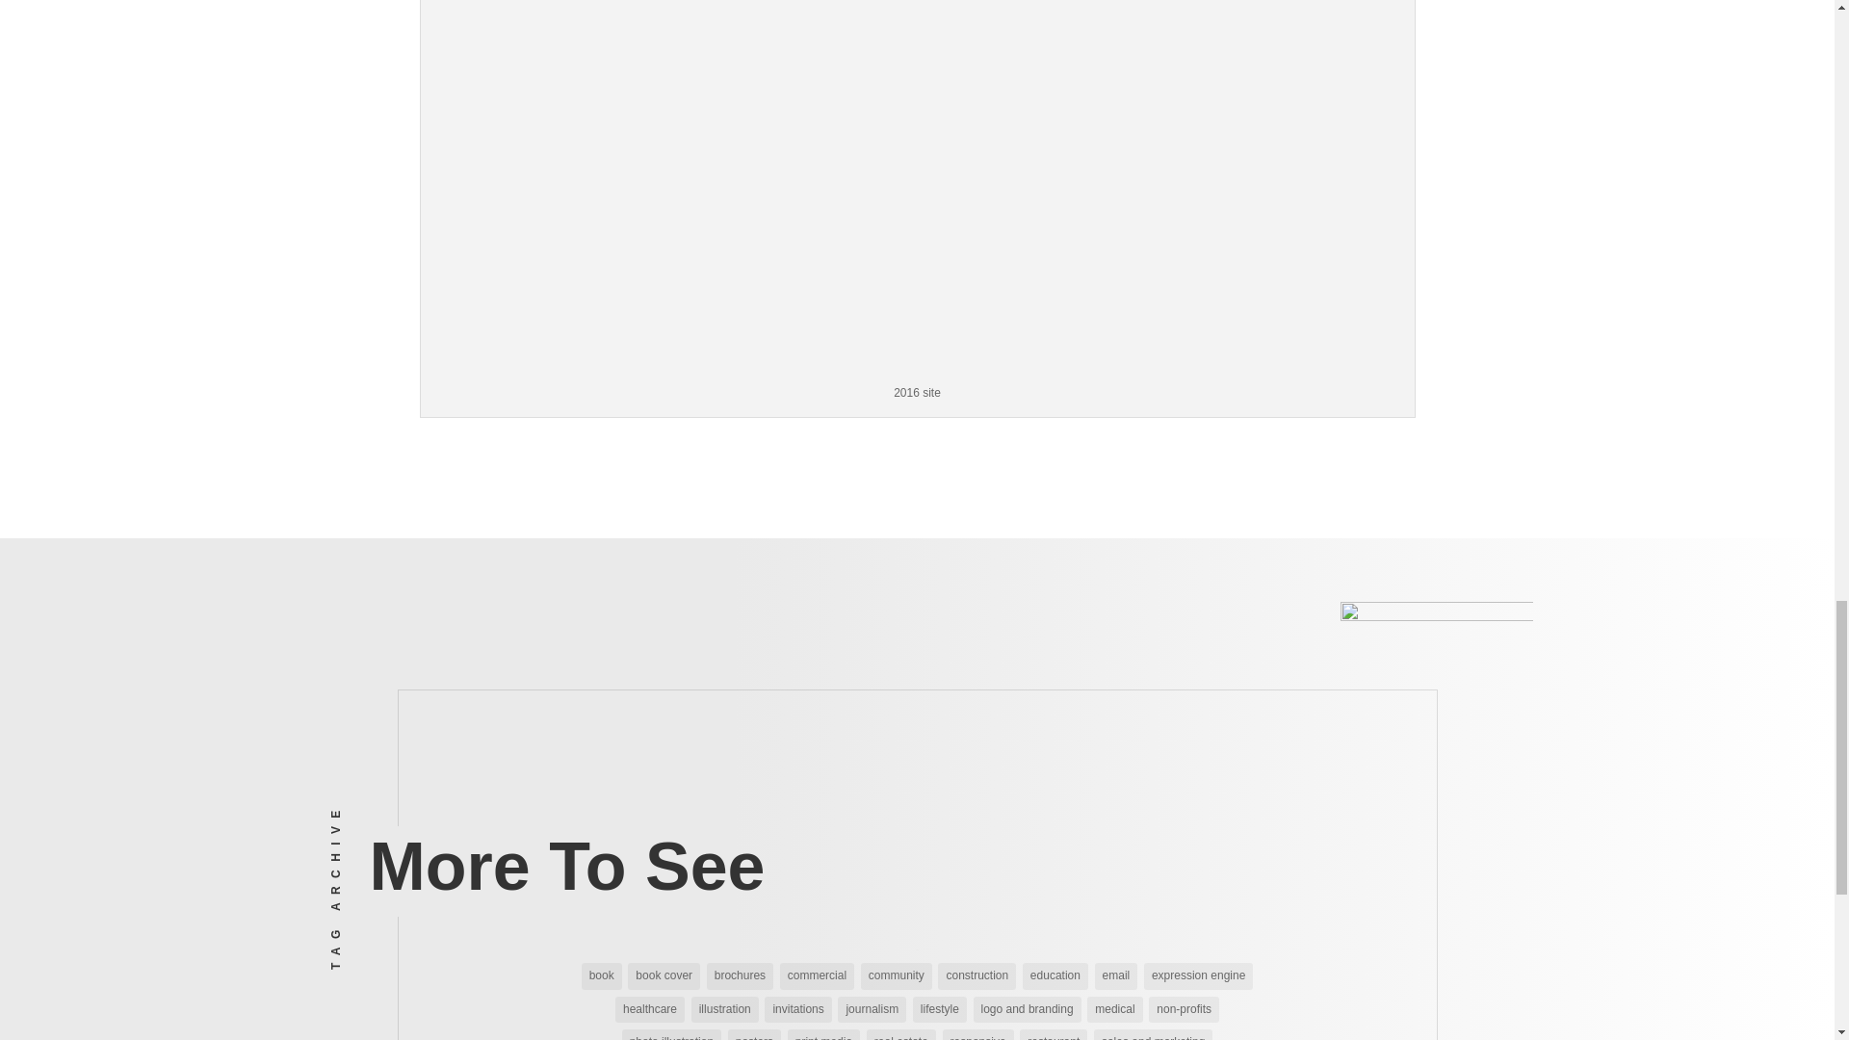 Image resolution: width=1849 pixels, height=1040 pixels. Describe the element at coordinates (978, 1034) in the screenshot. I see `responsive` at that location.